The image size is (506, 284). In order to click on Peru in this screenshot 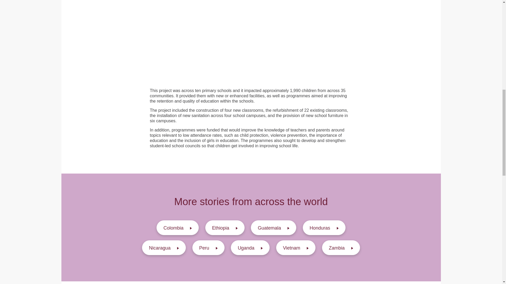, I will do `click(208, 247)`.